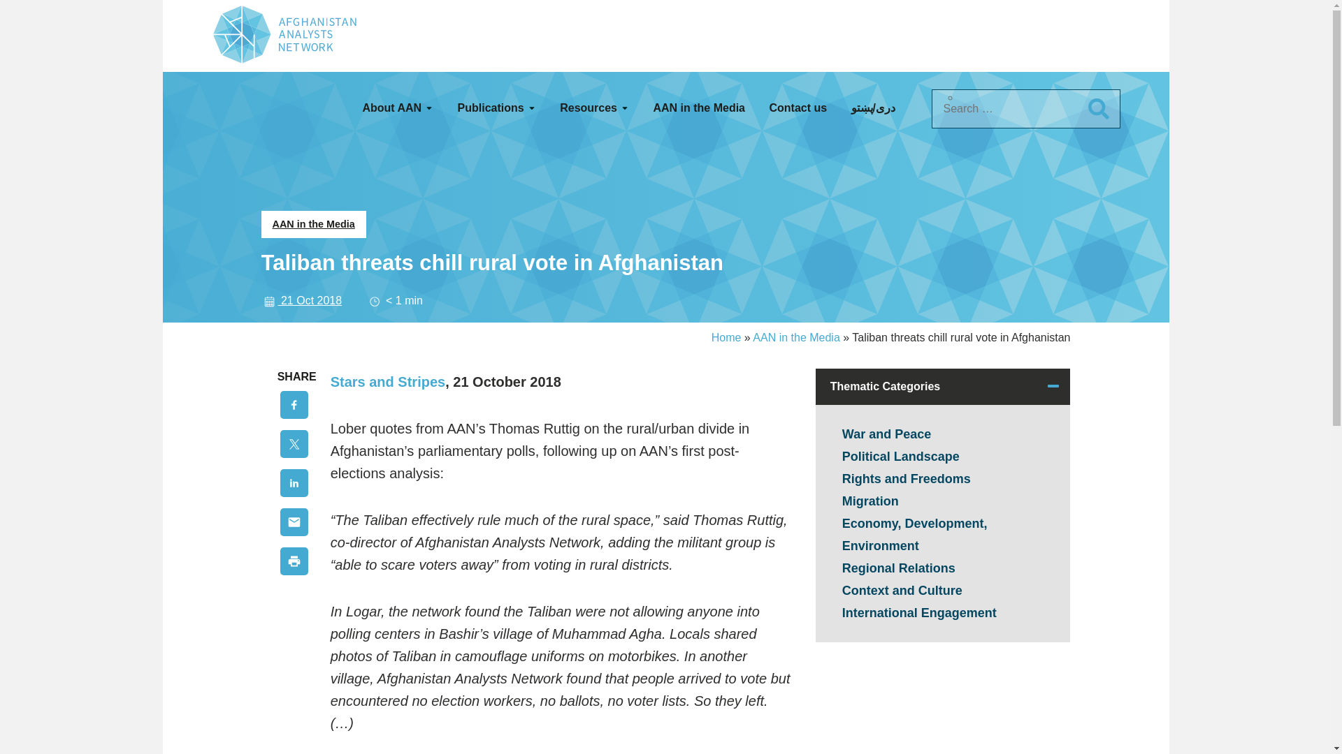 The image size is (1342, 754). I want to click on About AAN, so click(398, 108).